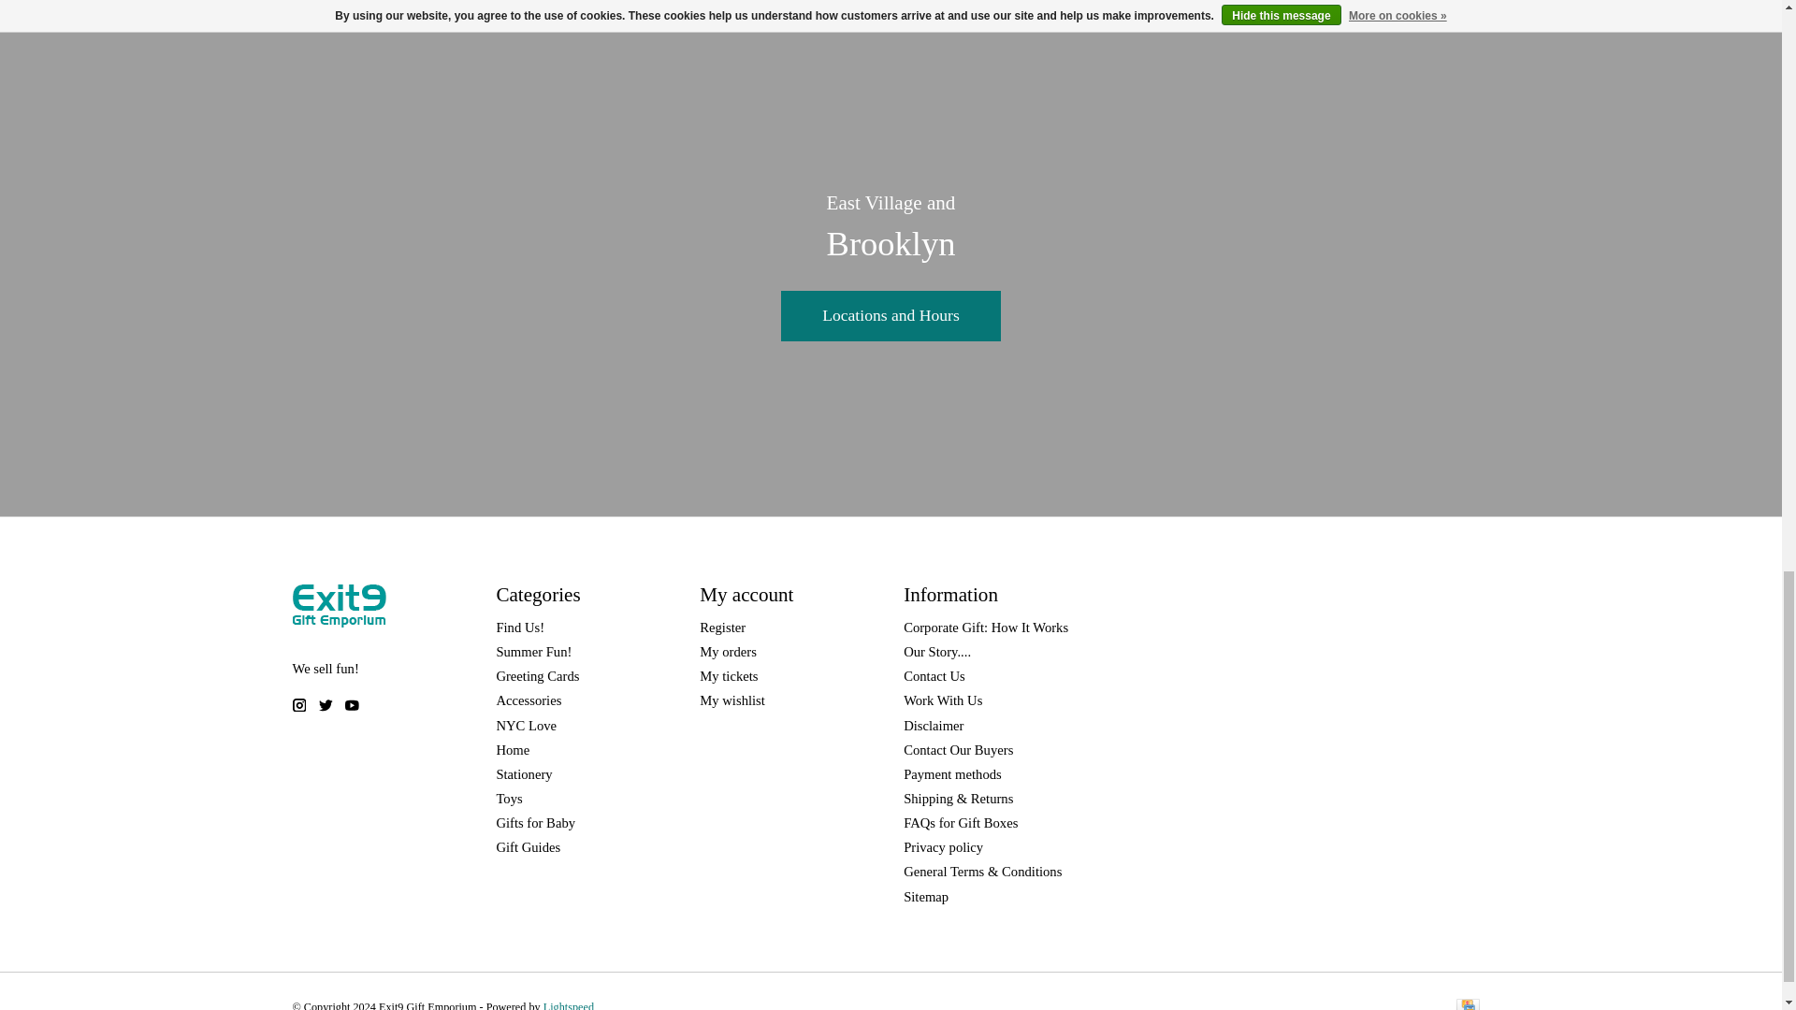 The image size is (1796, 1010). What do you see at coordinates (986, 628) in the screenshot?
I see `Corporate Gift:  How It Works` at bounding box center [986, 628].